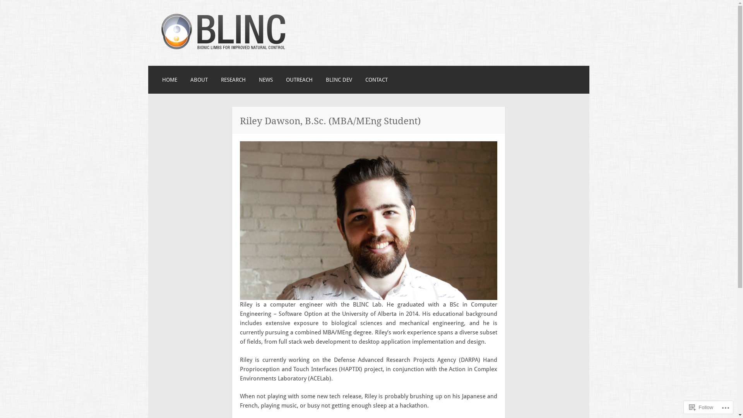 This screenshot has width=743, height=418. Describe the element at coordinates (300, 80) in the screenshot. I see `OUTREACH` at that location.